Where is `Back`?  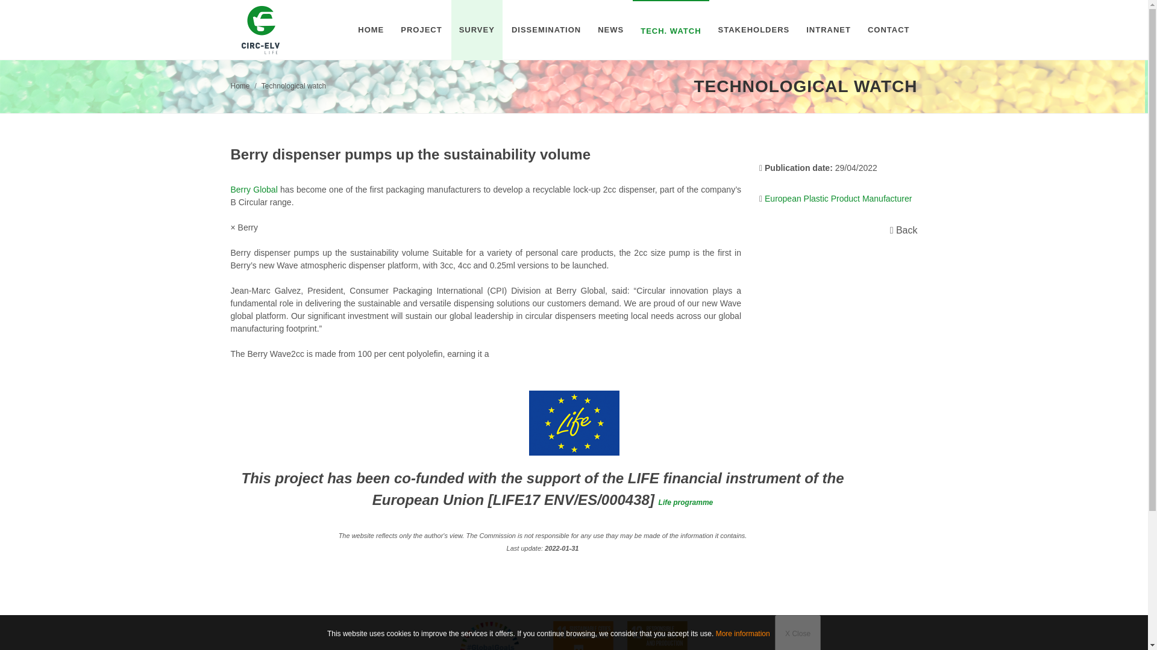 Back is located at coordinates (906, 230).